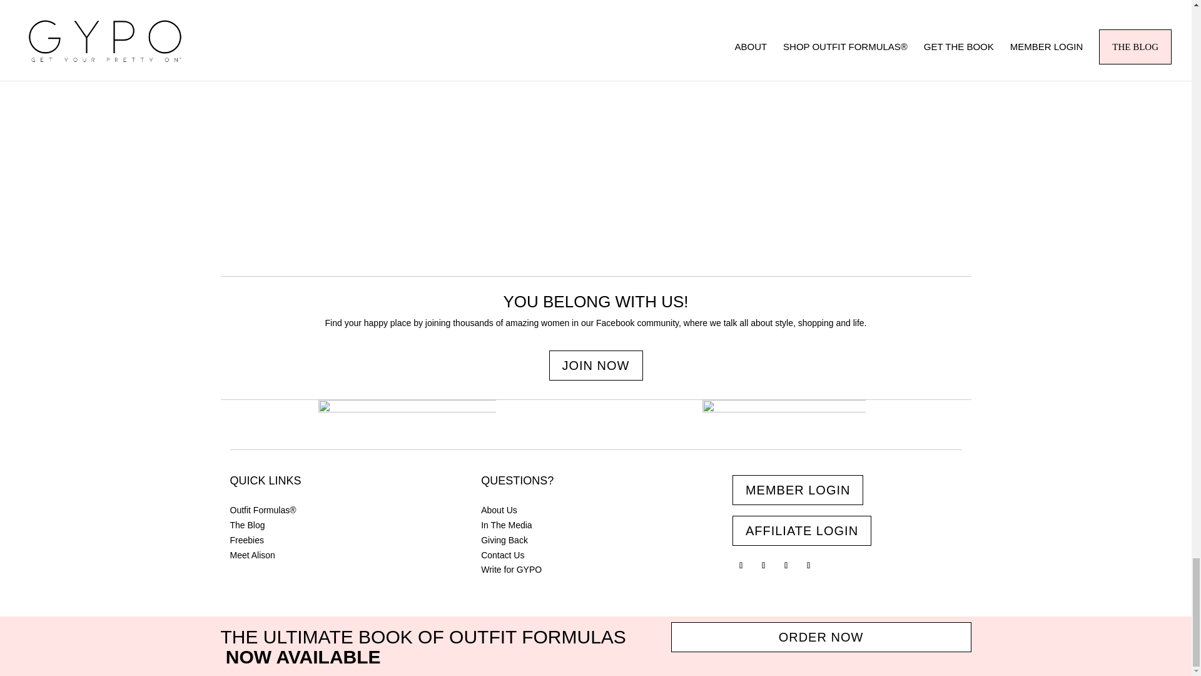 The height and width of the screenshot is (676, 1201). What do you see at coordinates (786, 566) in the screenshot?
I see `Follow on Pinterest` at bounding box center [786, 566].